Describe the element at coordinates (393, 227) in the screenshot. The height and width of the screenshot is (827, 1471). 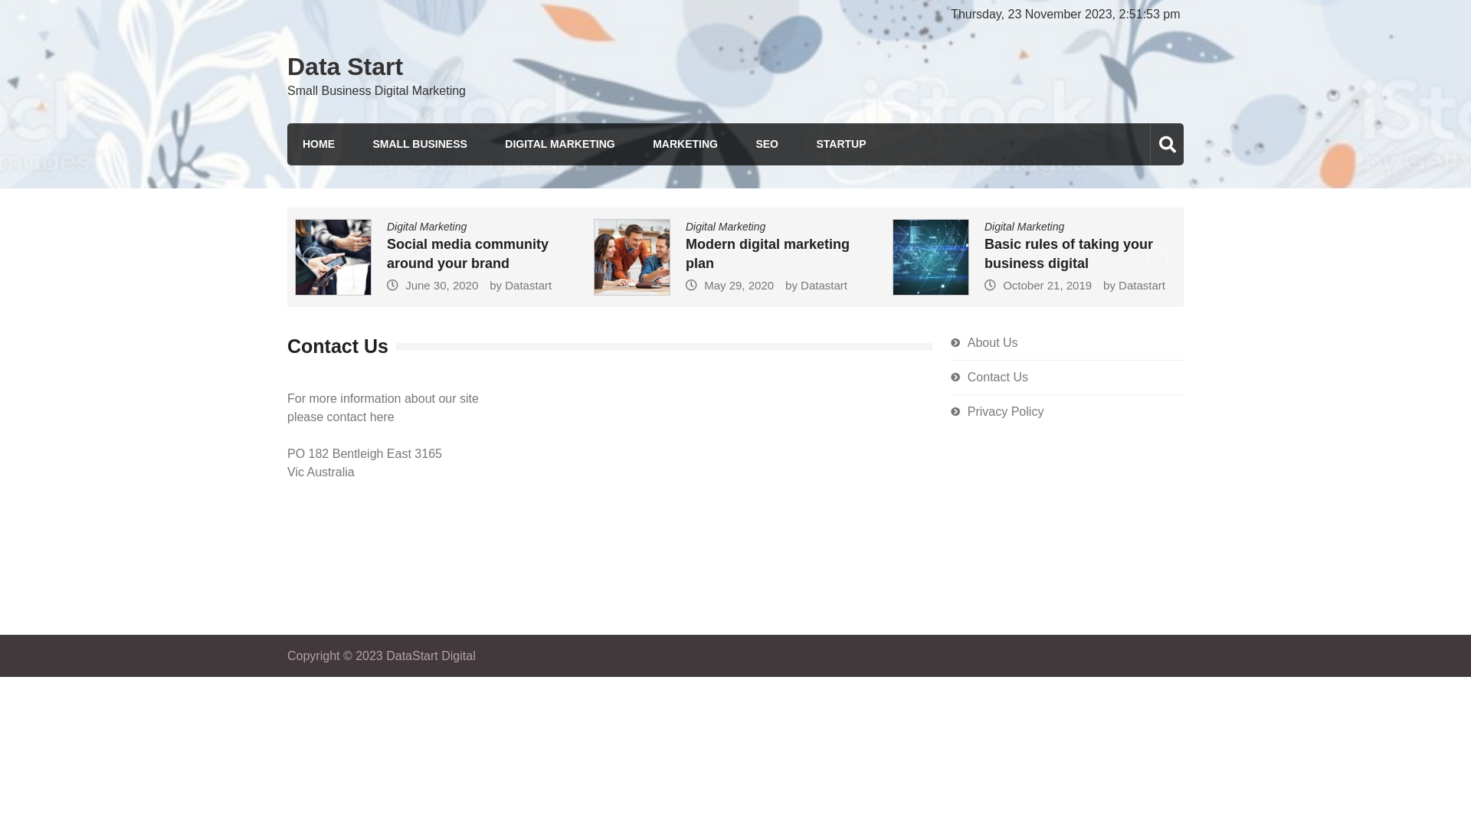
I see `Digital Marketing` at that location.